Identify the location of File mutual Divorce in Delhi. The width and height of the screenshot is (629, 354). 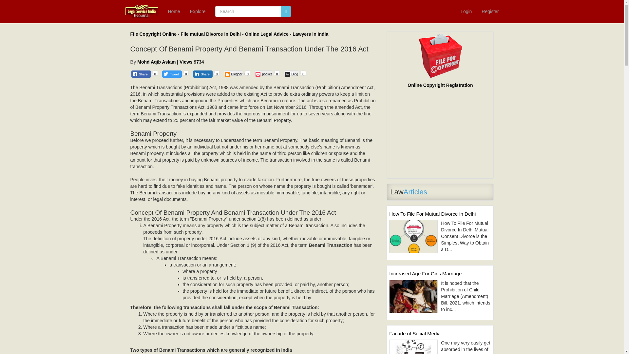
(211, 34).